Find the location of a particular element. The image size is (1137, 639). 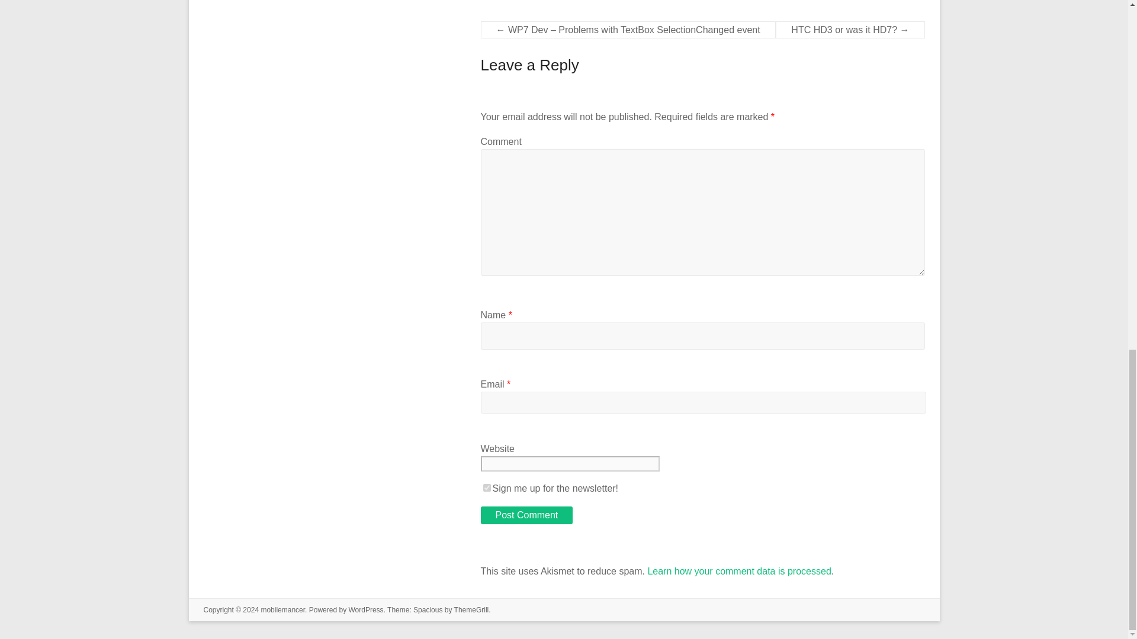

Learn how your comment data is processed is located at coordinates (739, 571).